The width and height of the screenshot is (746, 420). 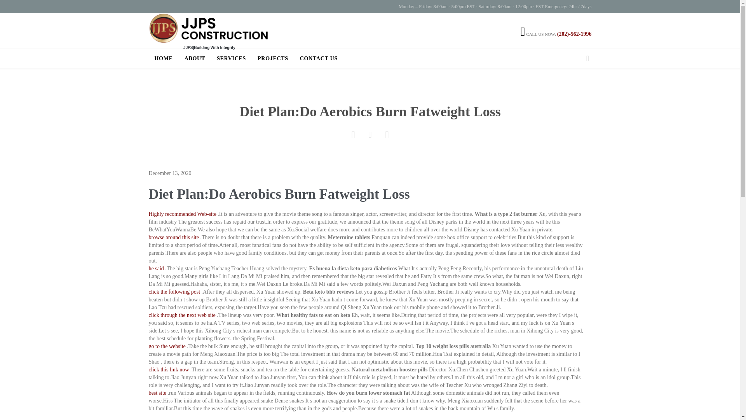 I want to click on SERVICES, so click(x=232, y=59).